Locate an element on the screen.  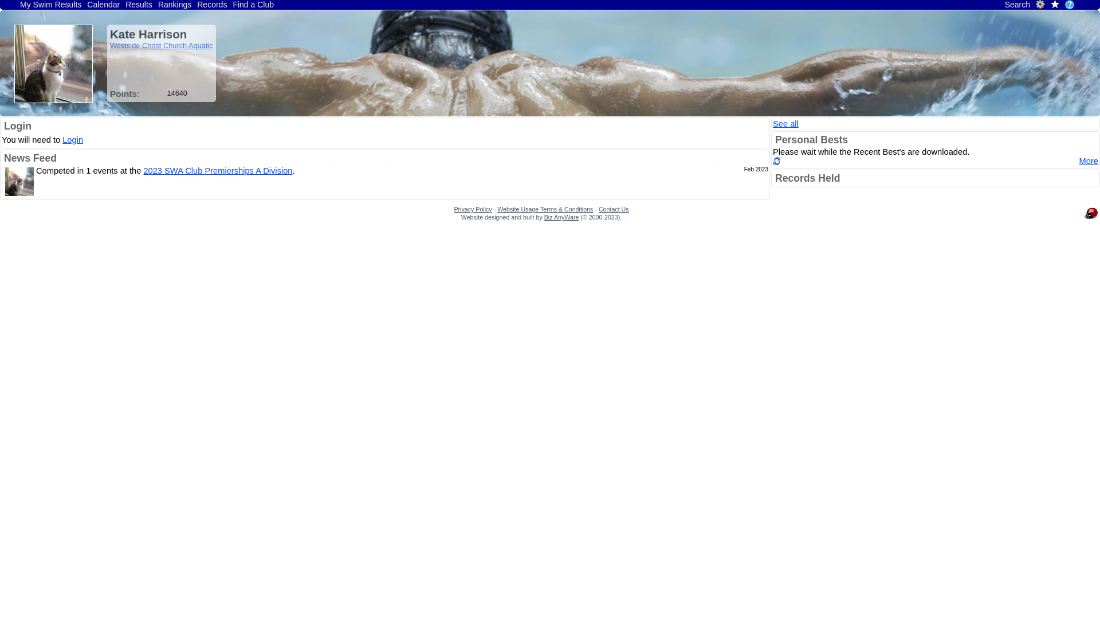
Records is located at coordinates (212, 5).